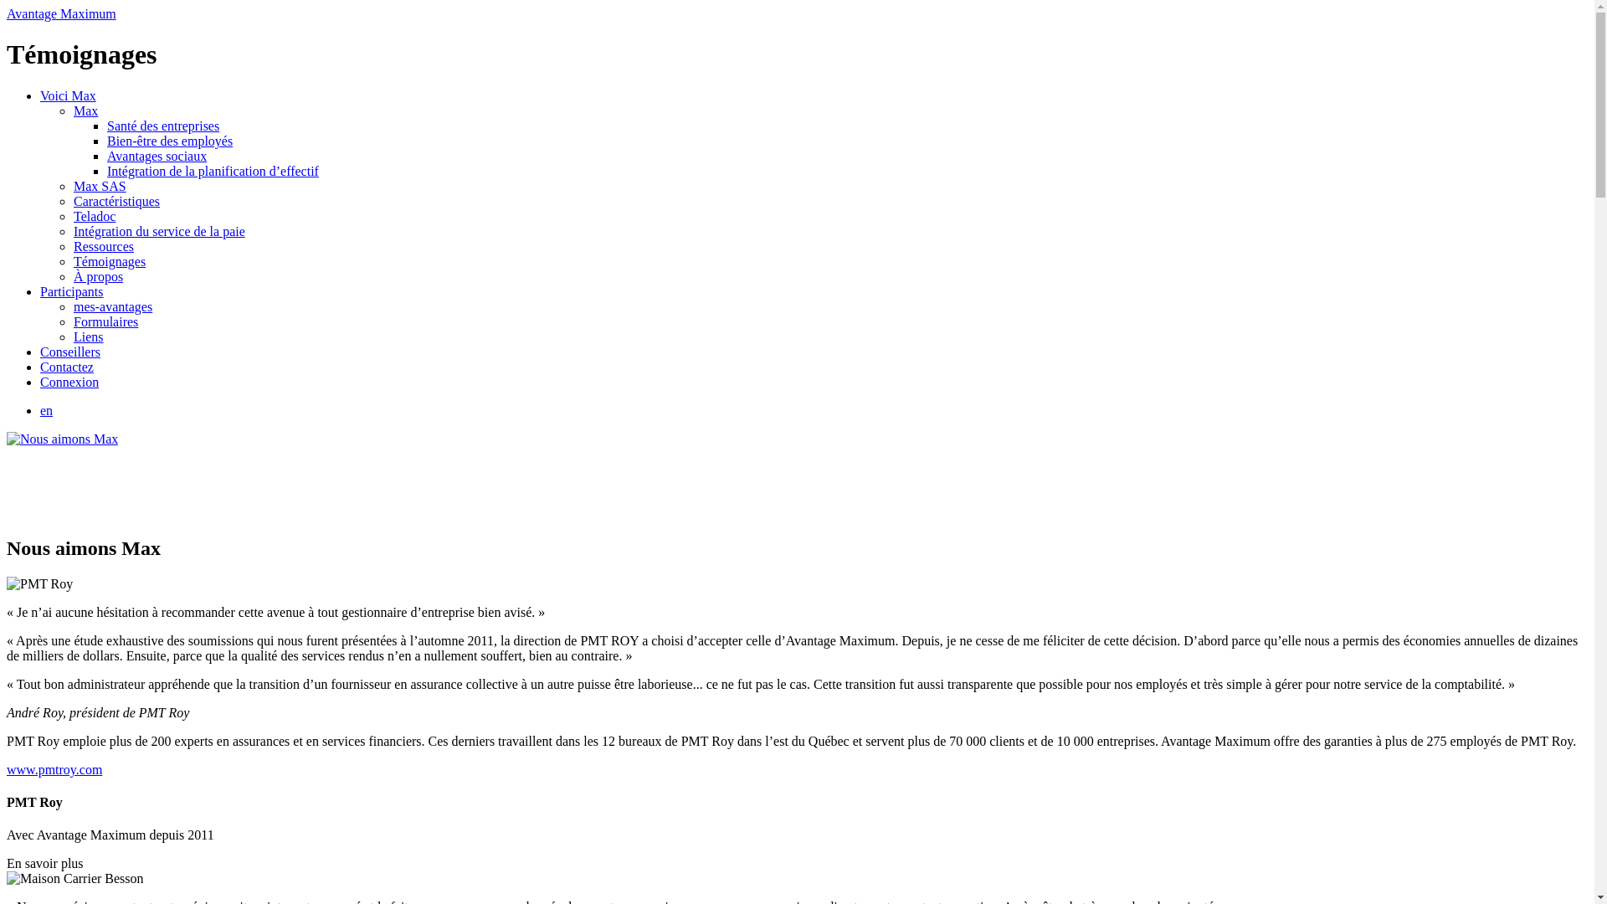 The width and height of the screenshot is (1607, 904). What do you see at coordinates (47, 410) in the screenshot?
I see `en` at bounding box center [47, 410].